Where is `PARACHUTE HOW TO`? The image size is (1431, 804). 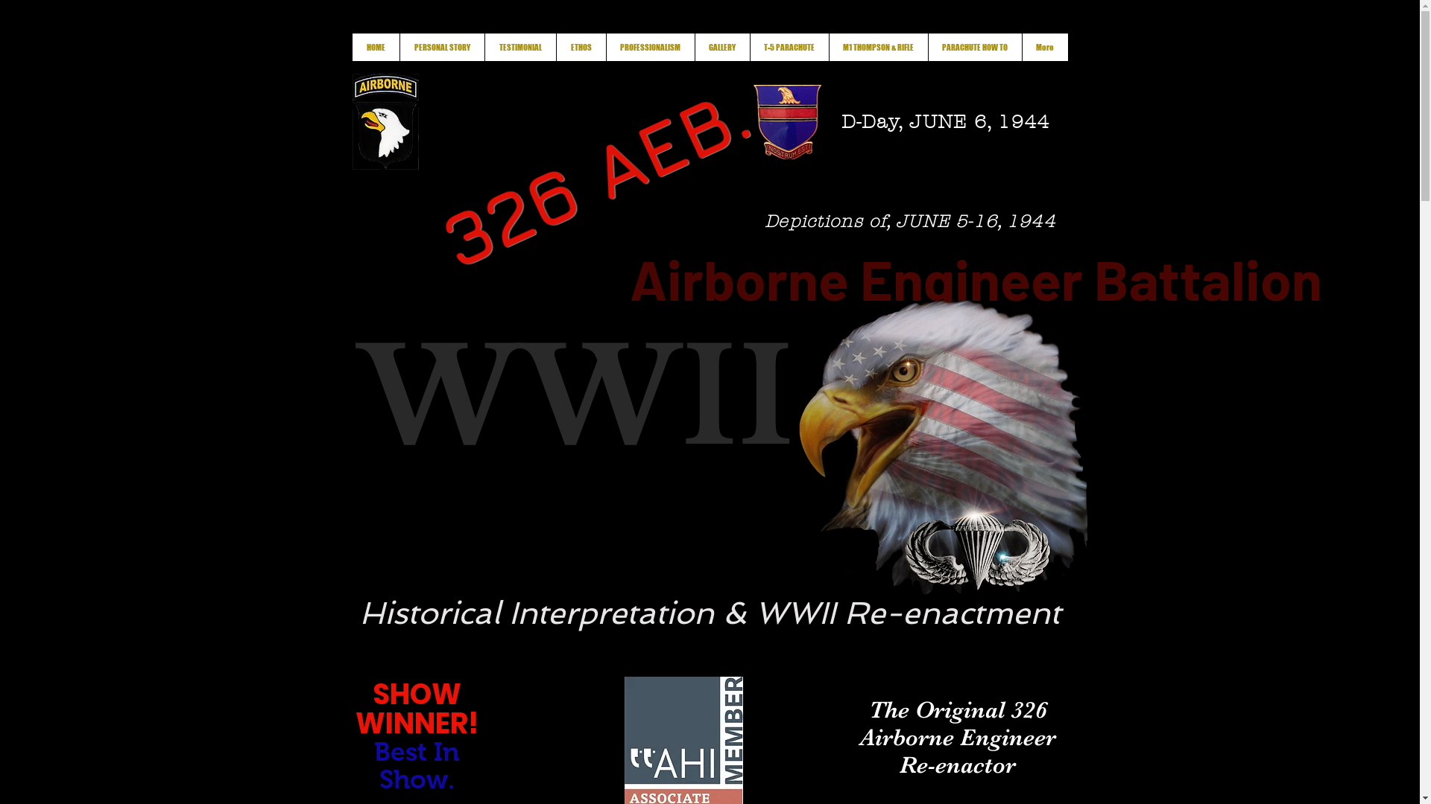 PARACHUTE HOW TO is located at coordinates (974, 48).